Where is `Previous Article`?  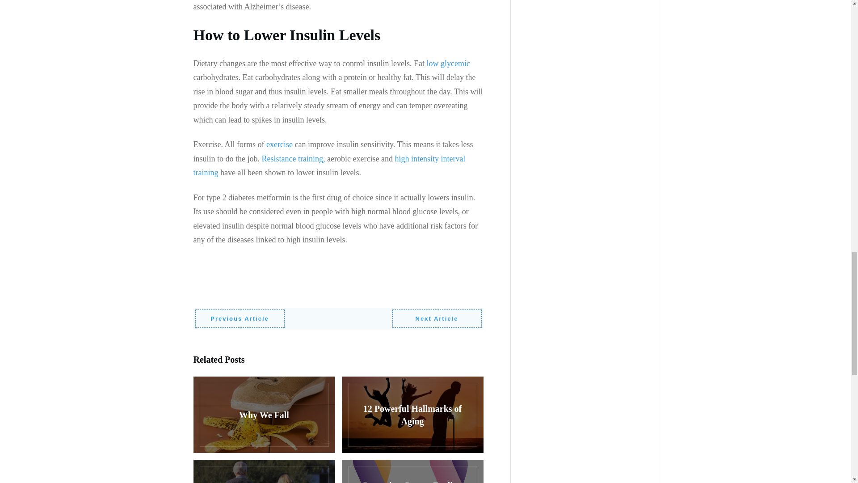
Previous Article is located at coordinates (239, 319).